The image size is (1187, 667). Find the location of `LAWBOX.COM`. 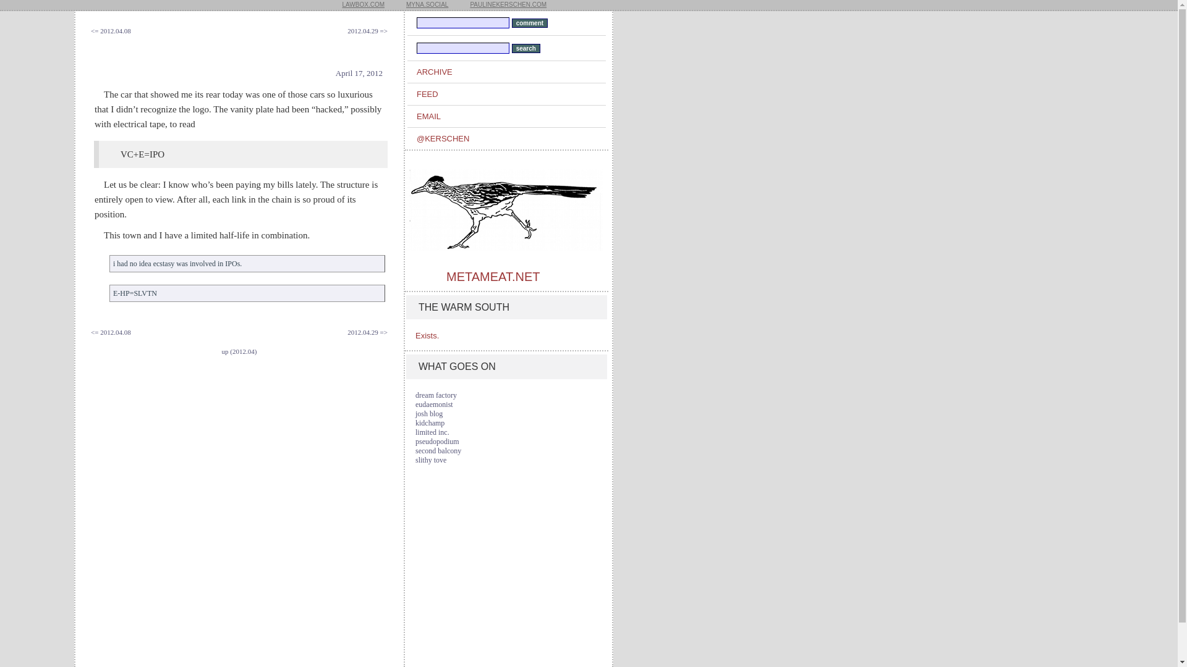

LAWBOX.COM is located at coordinates (363, 5).